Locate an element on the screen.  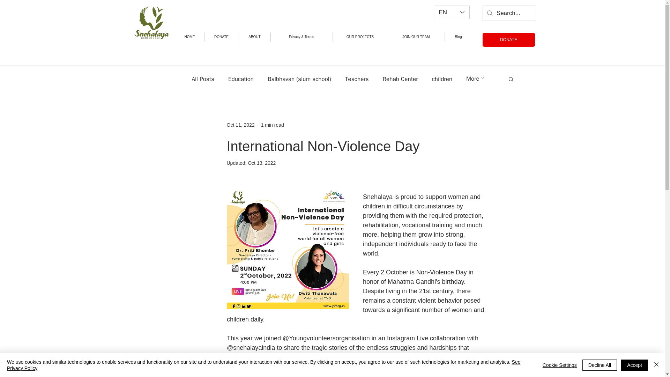
Education is located at coordinates (241, 78).